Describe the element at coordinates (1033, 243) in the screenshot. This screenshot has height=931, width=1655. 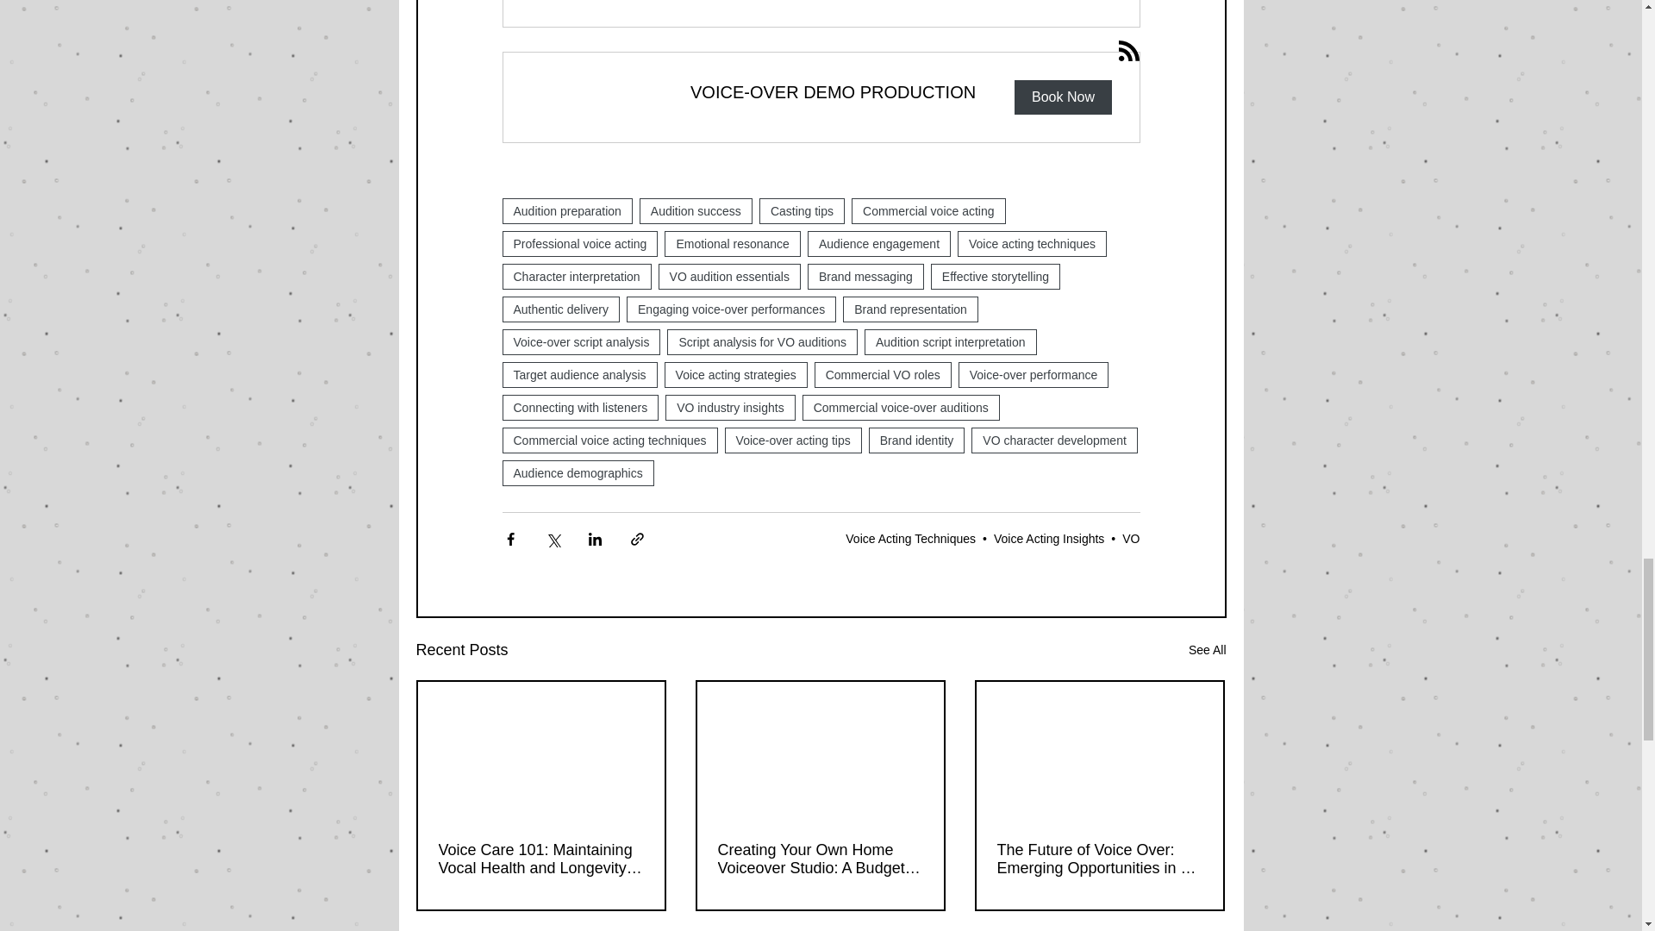
I see `Voice acting techniques` at that location.